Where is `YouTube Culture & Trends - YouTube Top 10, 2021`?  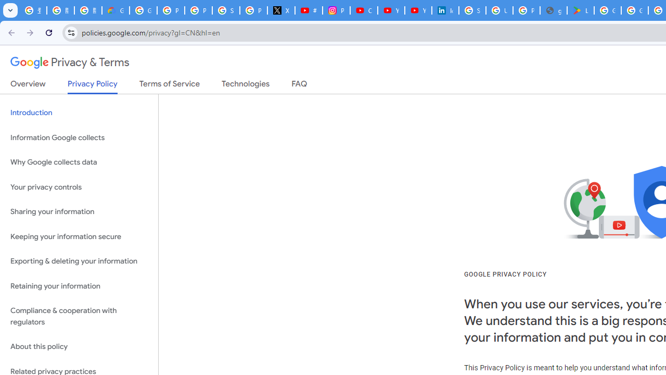
YouTube Culture & Trends - YouTube Top 10, 2021 is located at coordinates (418, 10).